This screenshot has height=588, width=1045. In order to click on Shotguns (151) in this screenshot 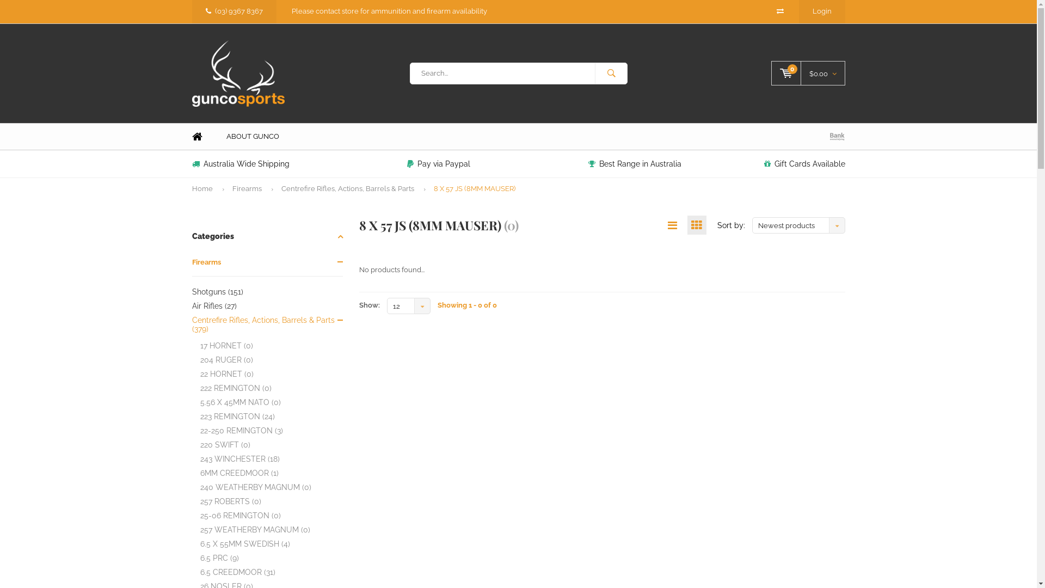, I will do `click(267, 292)`.